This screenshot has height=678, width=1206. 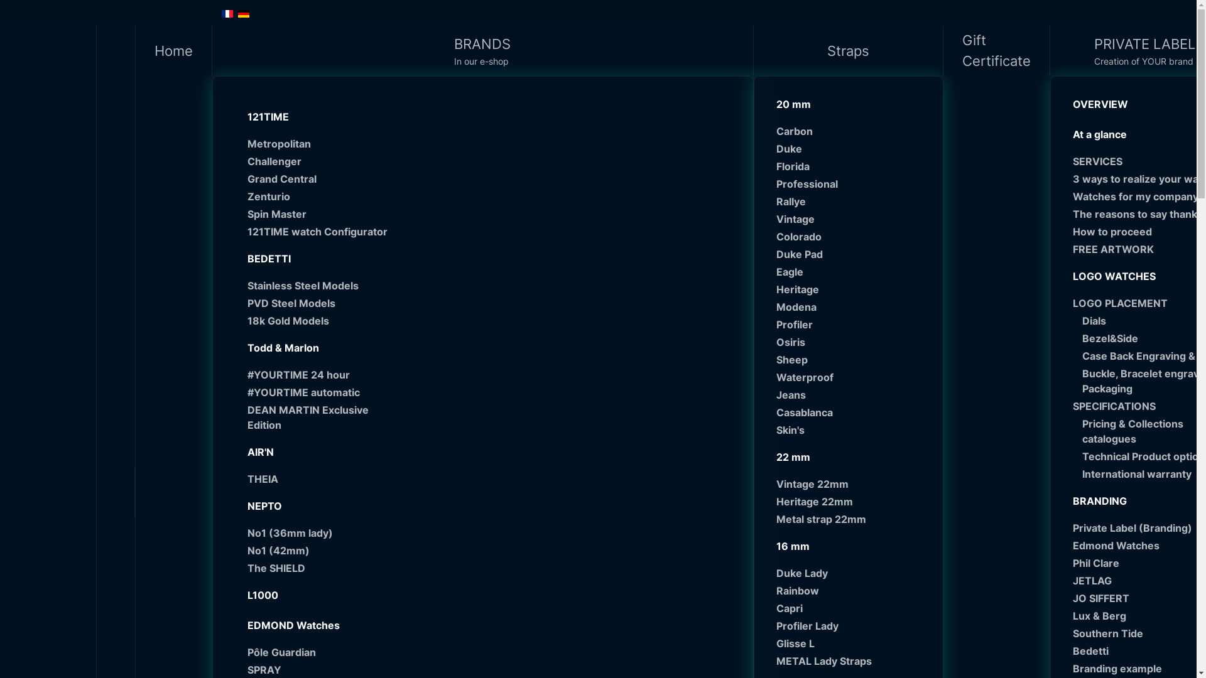 What do you see at coordinates (318, 533) in the screenshot?
I see `No1 (36mm lady)` at bounding box center [318, 533].